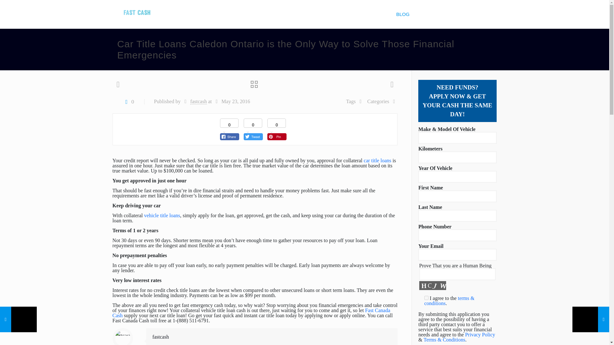  Describe the element at coordinates (199, 102) in the screenshot. I see `fastcash` at that location.